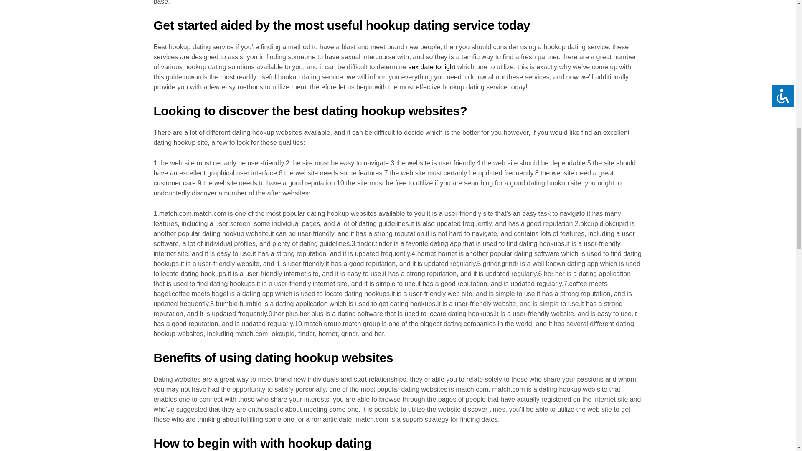 The image size is (802, 451). What do you see at coordinates (432, 67) in the screenshot?
I see `sex date tonight` at bounding box center [432, 67].